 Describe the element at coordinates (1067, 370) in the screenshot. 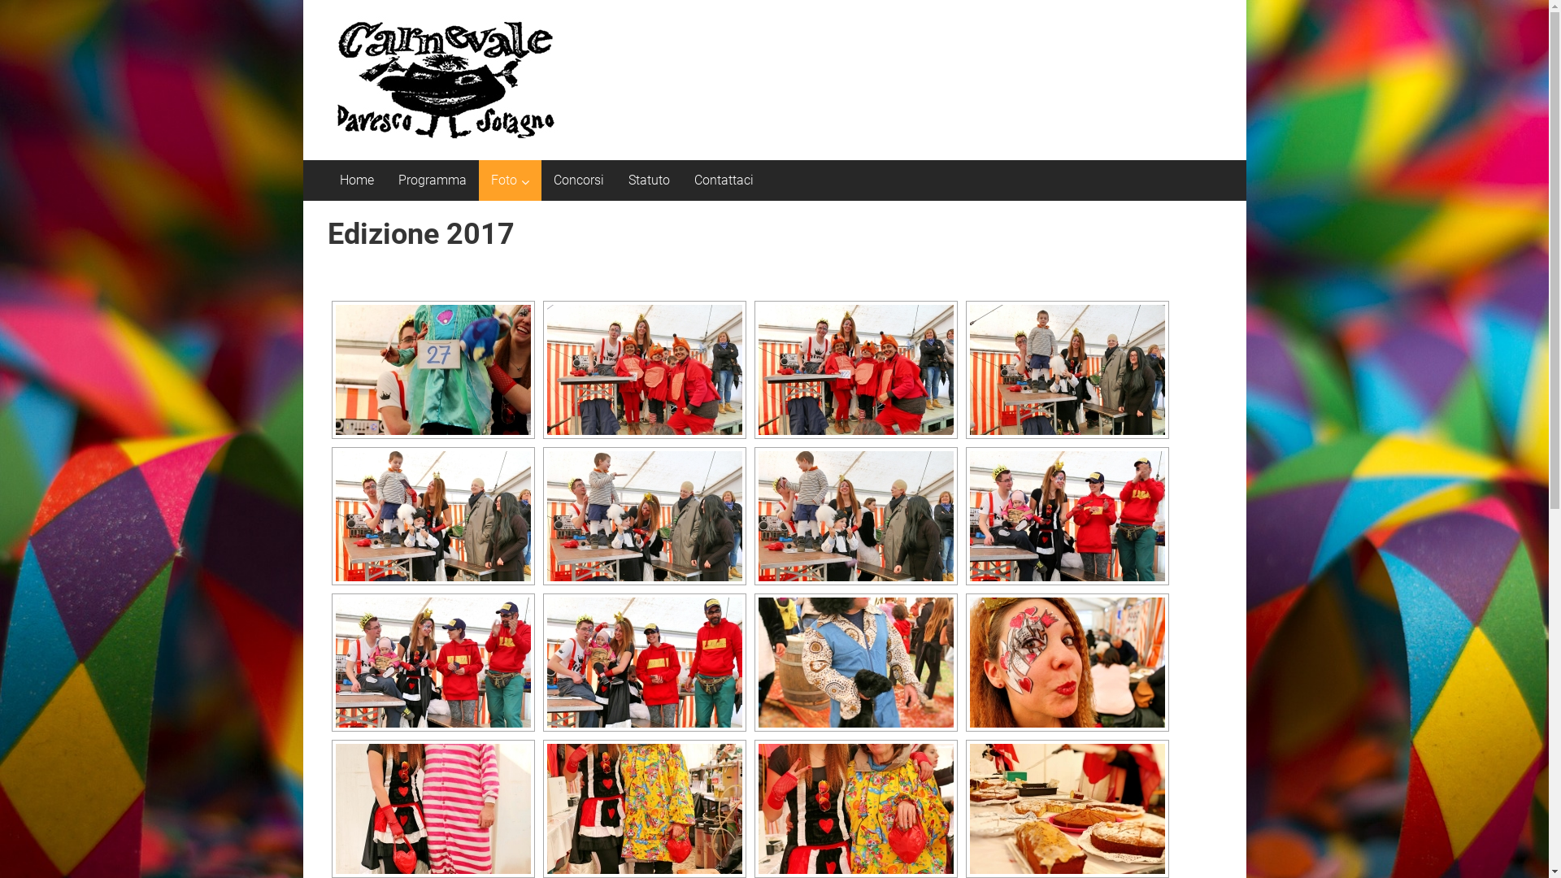

I see `carnevale_2017 (43)` at that location.